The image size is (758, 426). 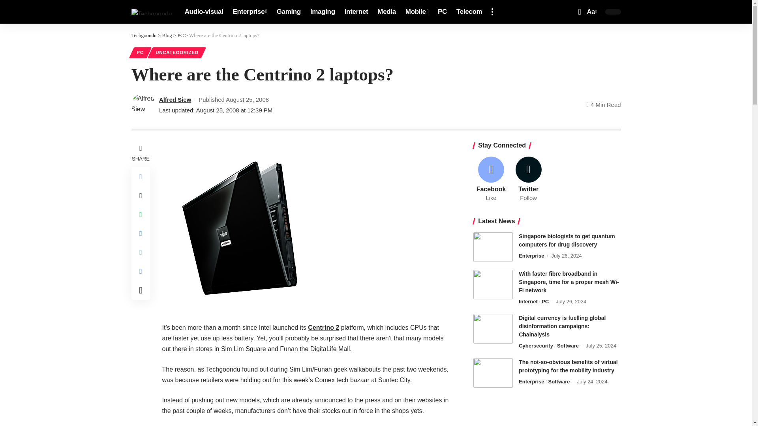 What do you see at coordinates (181, 35) in the screenshot?
I see `Go to the PC Category archives.` at bounding box center [181, 35].